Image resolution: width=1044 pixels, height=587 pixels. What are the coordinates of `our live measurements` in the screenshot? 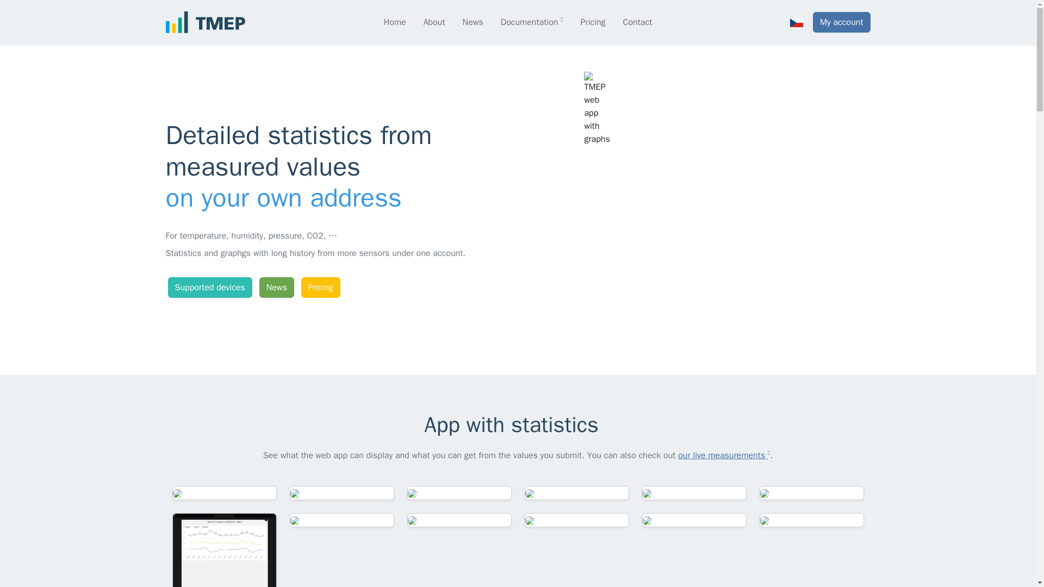 It's located at (724, 455).